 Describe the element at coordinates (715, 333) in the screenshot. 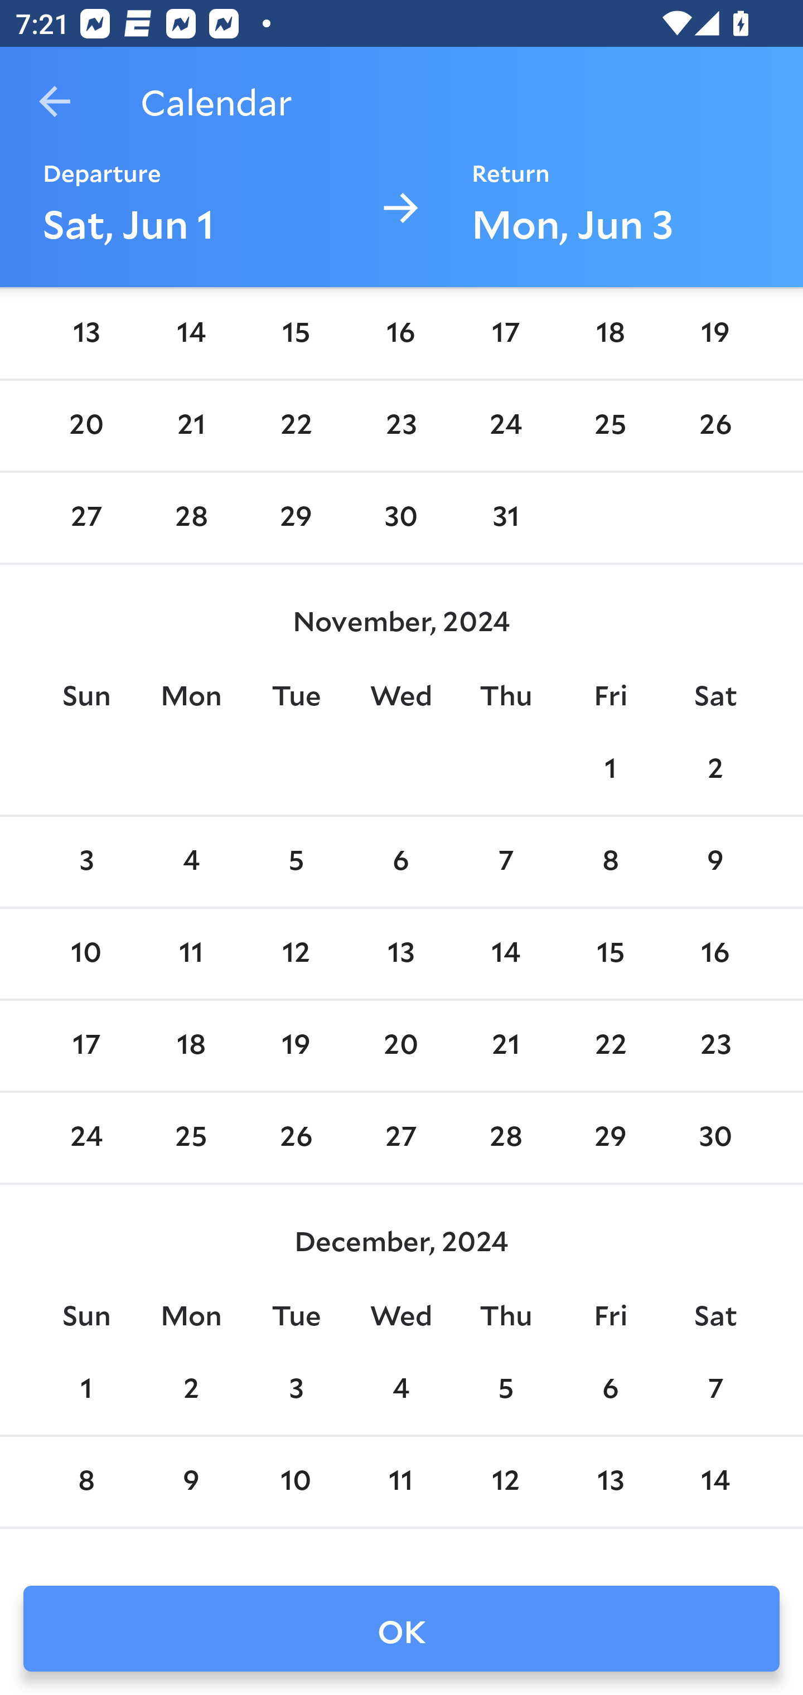

I see `19` at that location.